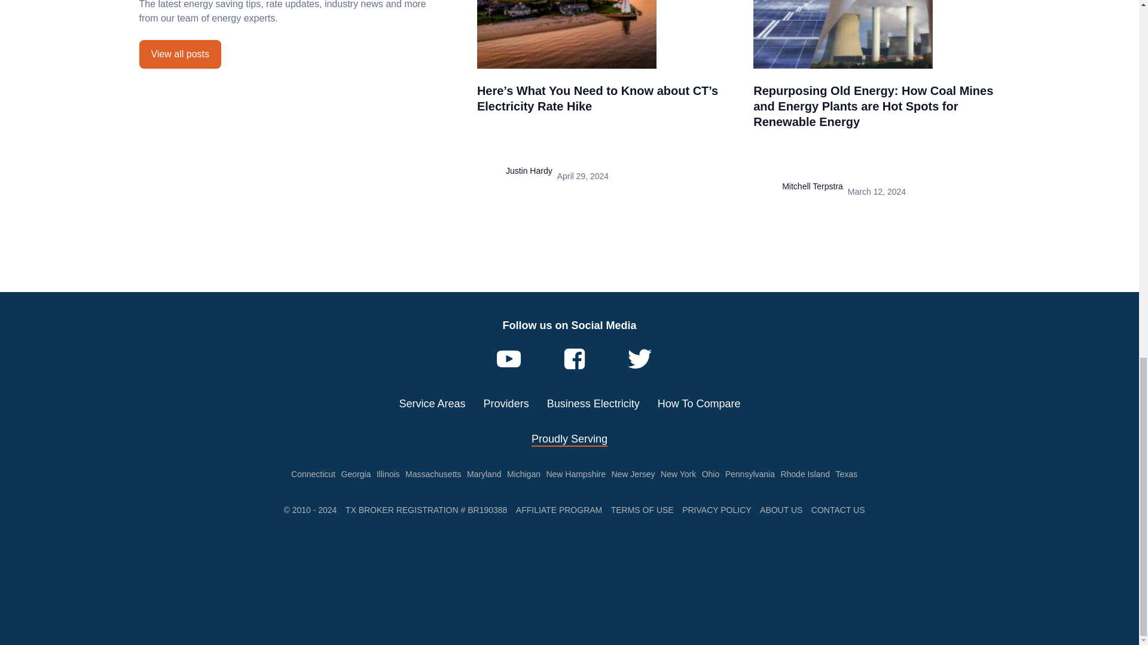 This screenshot has width=1148, height=645. I want to click on Facebook, so click(574, 359).